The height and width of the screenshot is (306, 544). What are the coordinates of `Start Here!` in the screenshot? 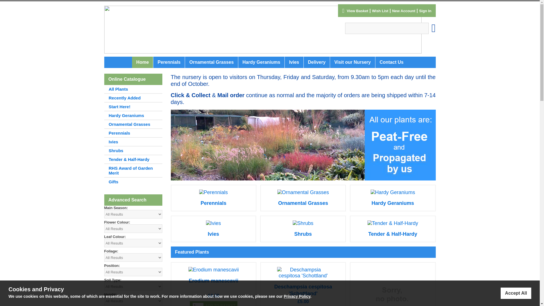 It's located at (133, 106).